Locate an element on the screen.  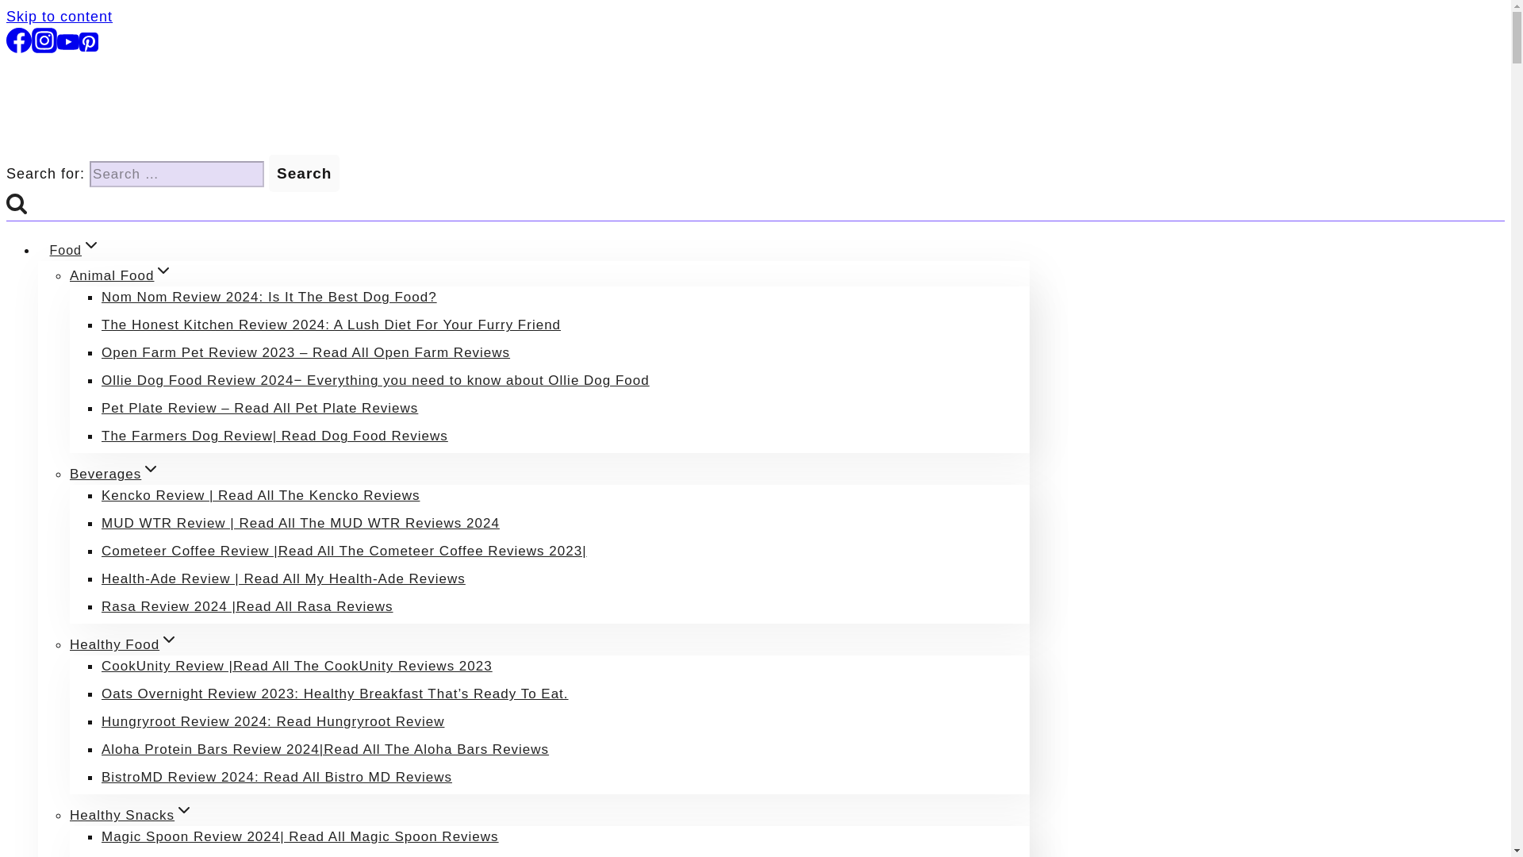
Expand is located at coordinates (168, 639).